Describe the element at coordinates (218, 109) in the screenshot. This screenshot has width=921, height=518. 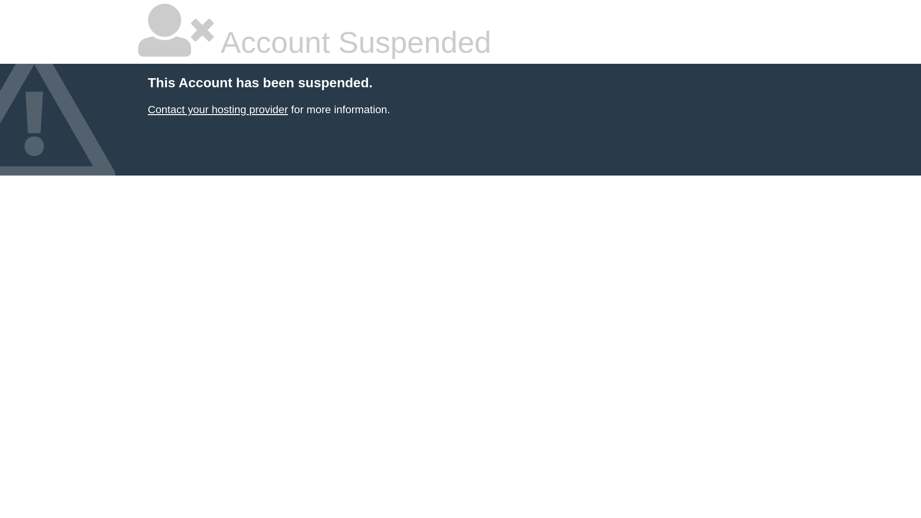
I see `Contact your hosting provider` at that location.